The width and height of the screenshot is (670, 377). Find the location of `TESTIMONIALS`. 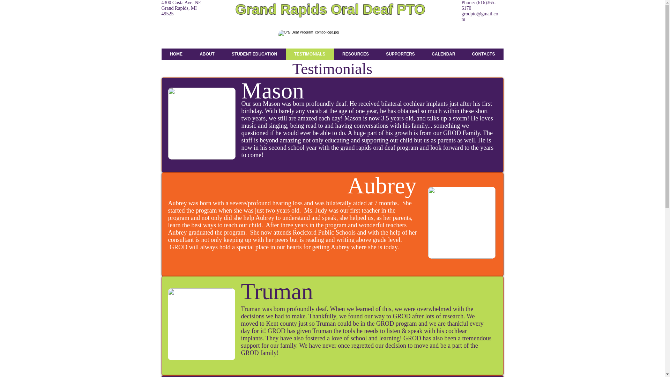

TESTIMONIALS is located at coordinates (309, 54).